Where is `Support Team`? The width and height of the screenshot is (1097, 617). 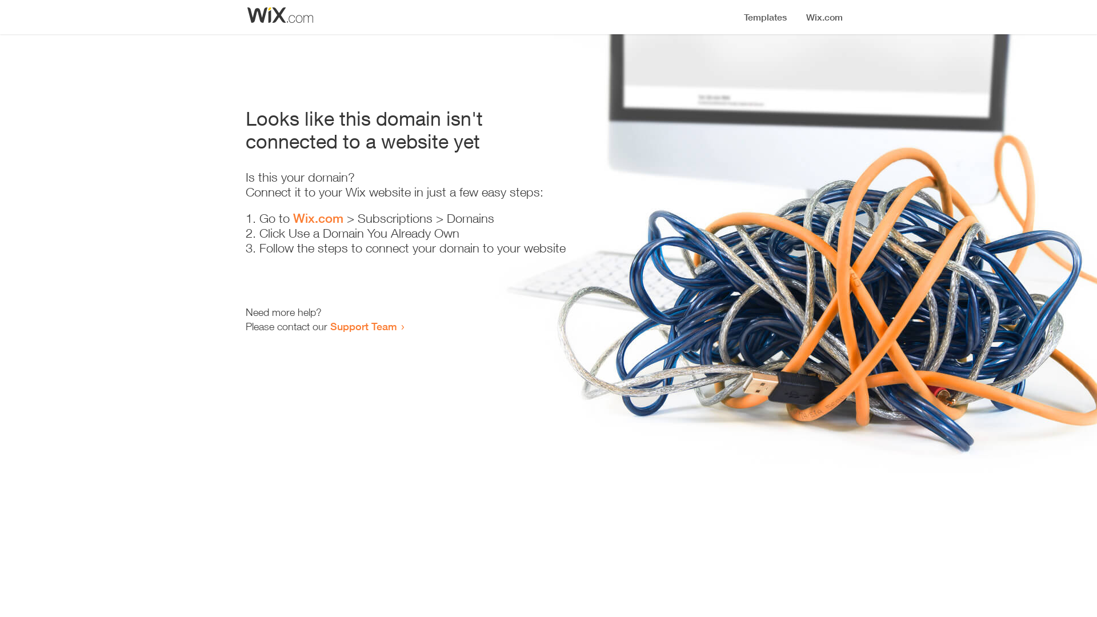
Support Team is located at coordinates (363, 326).